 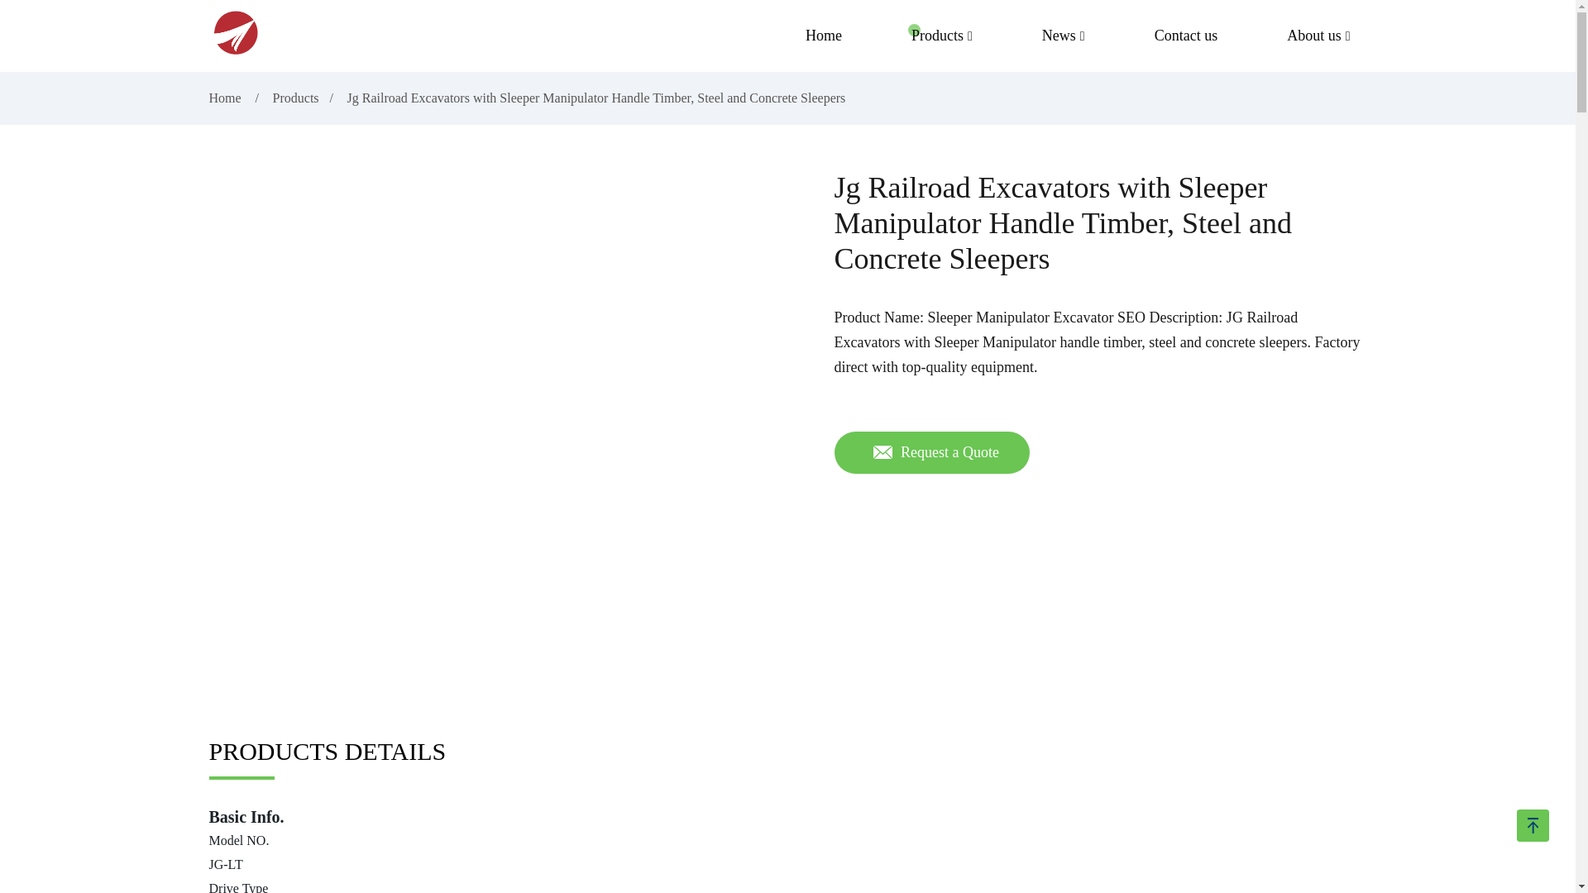 I want to click on About us, so click(x=1318, y=36).